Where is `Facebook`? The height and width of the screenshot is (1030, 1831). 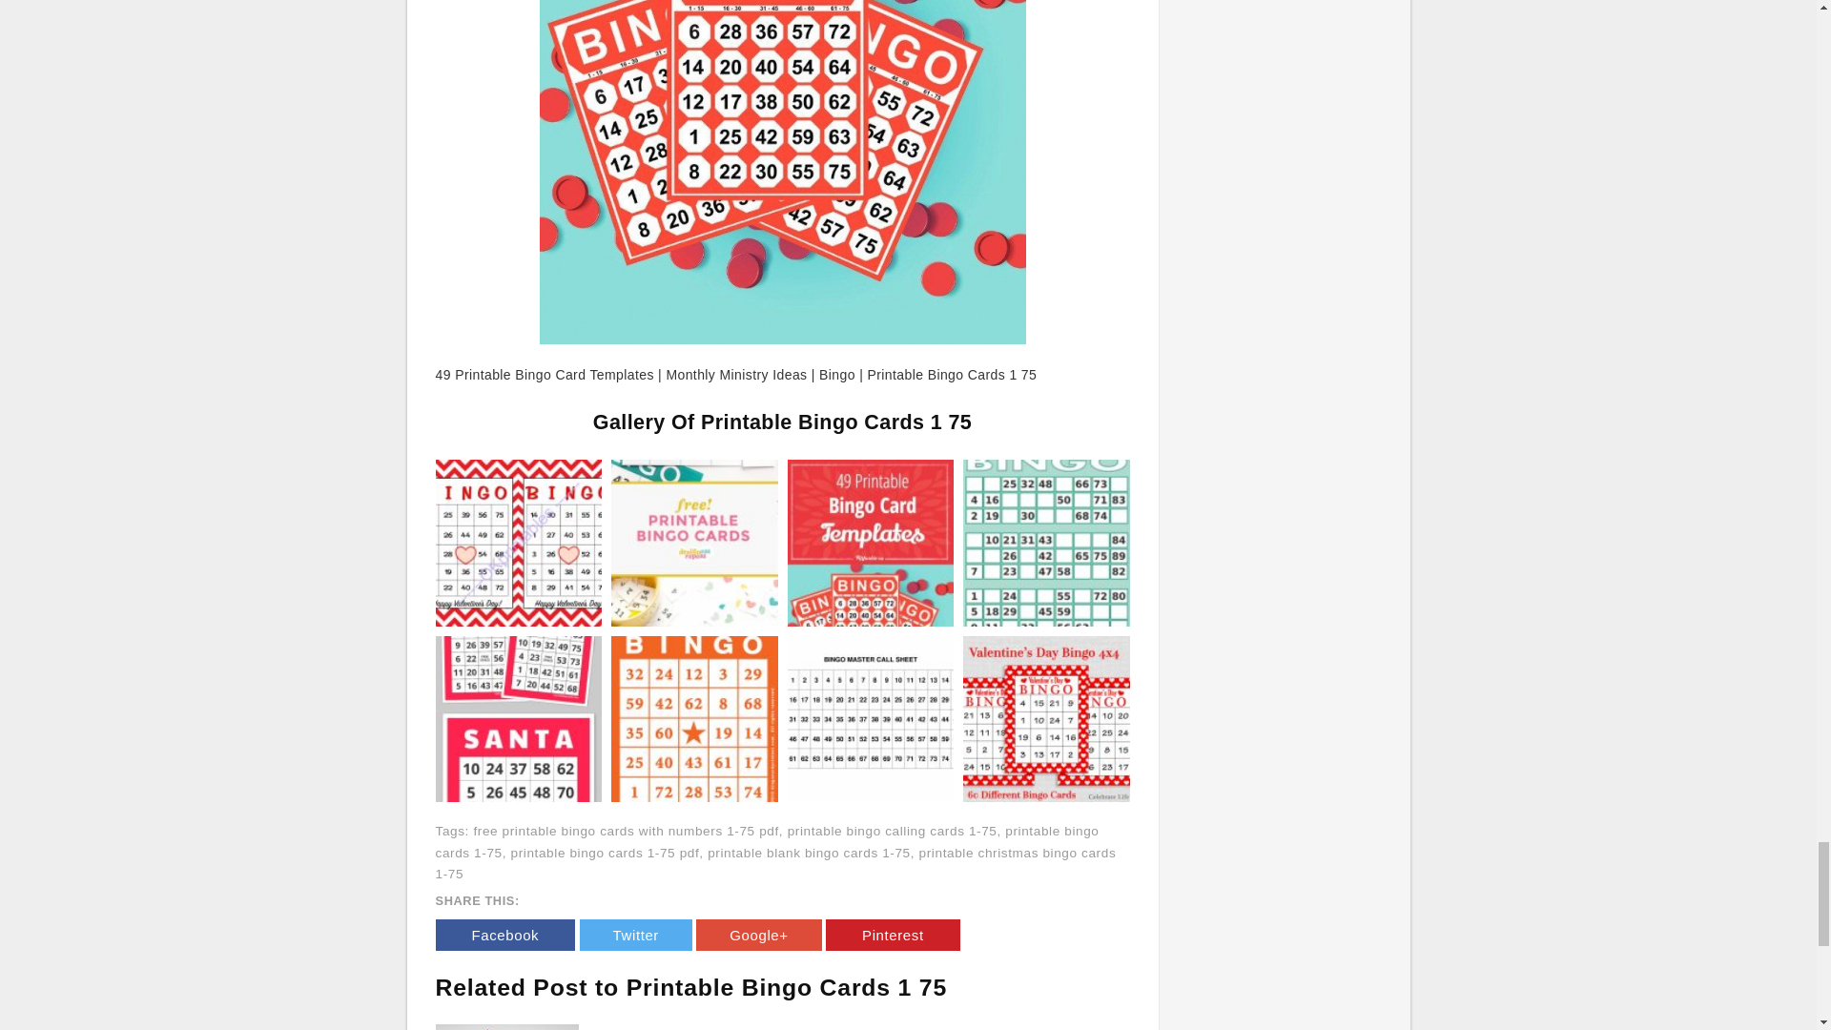
Facebook is located at coordinates (504, 935).